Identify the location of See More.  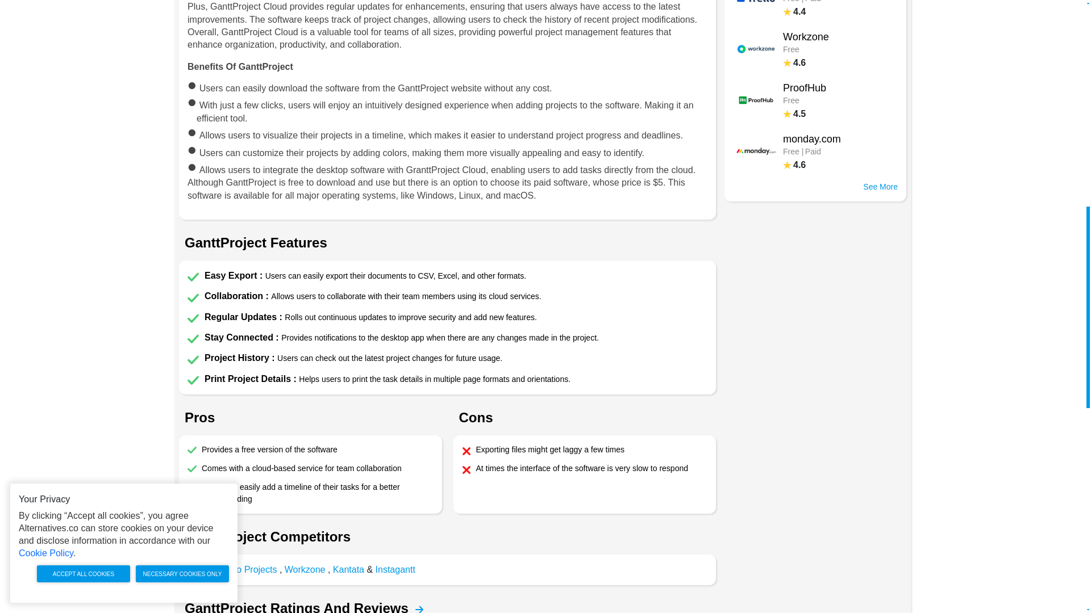
(193, 360).